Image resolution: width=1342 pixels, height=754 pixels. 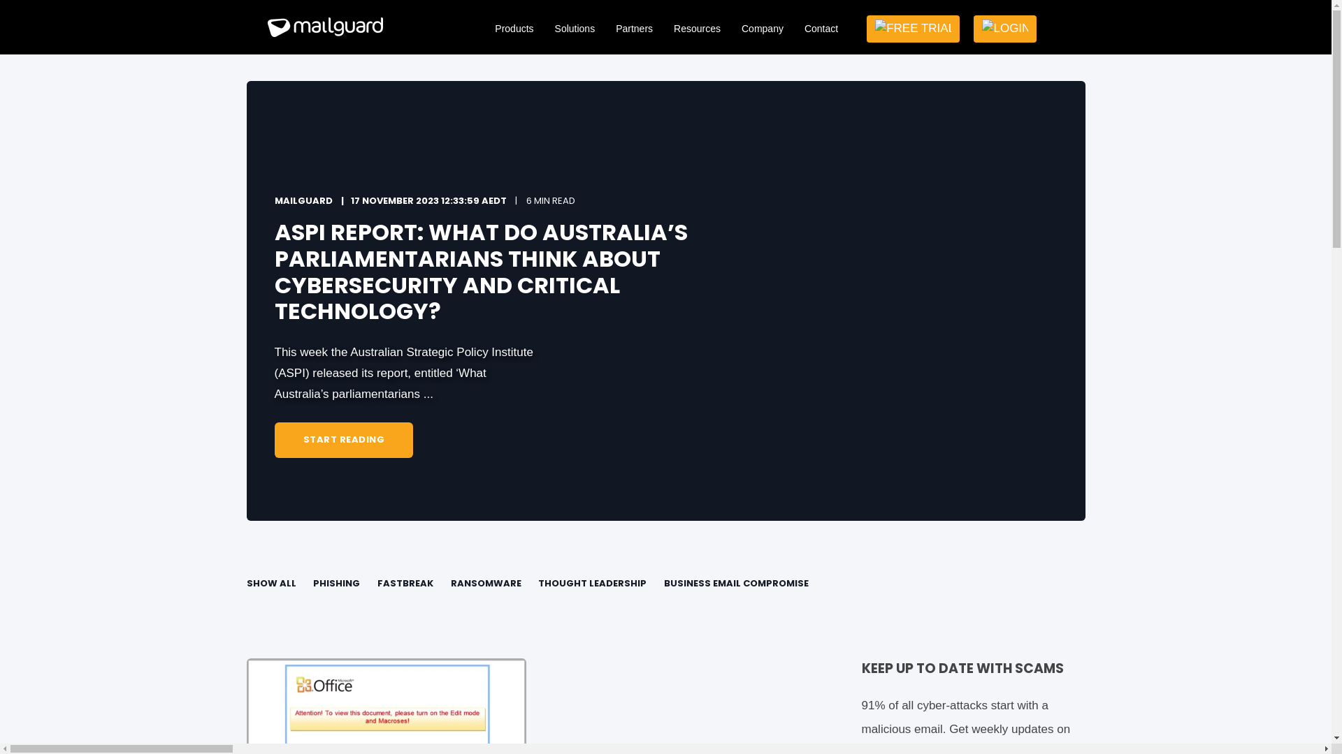 What do you see at coordinates (593, 584) in the screenshot?
I see `THOUGHT LEADERSHIP` at bounding box center [593, 584].